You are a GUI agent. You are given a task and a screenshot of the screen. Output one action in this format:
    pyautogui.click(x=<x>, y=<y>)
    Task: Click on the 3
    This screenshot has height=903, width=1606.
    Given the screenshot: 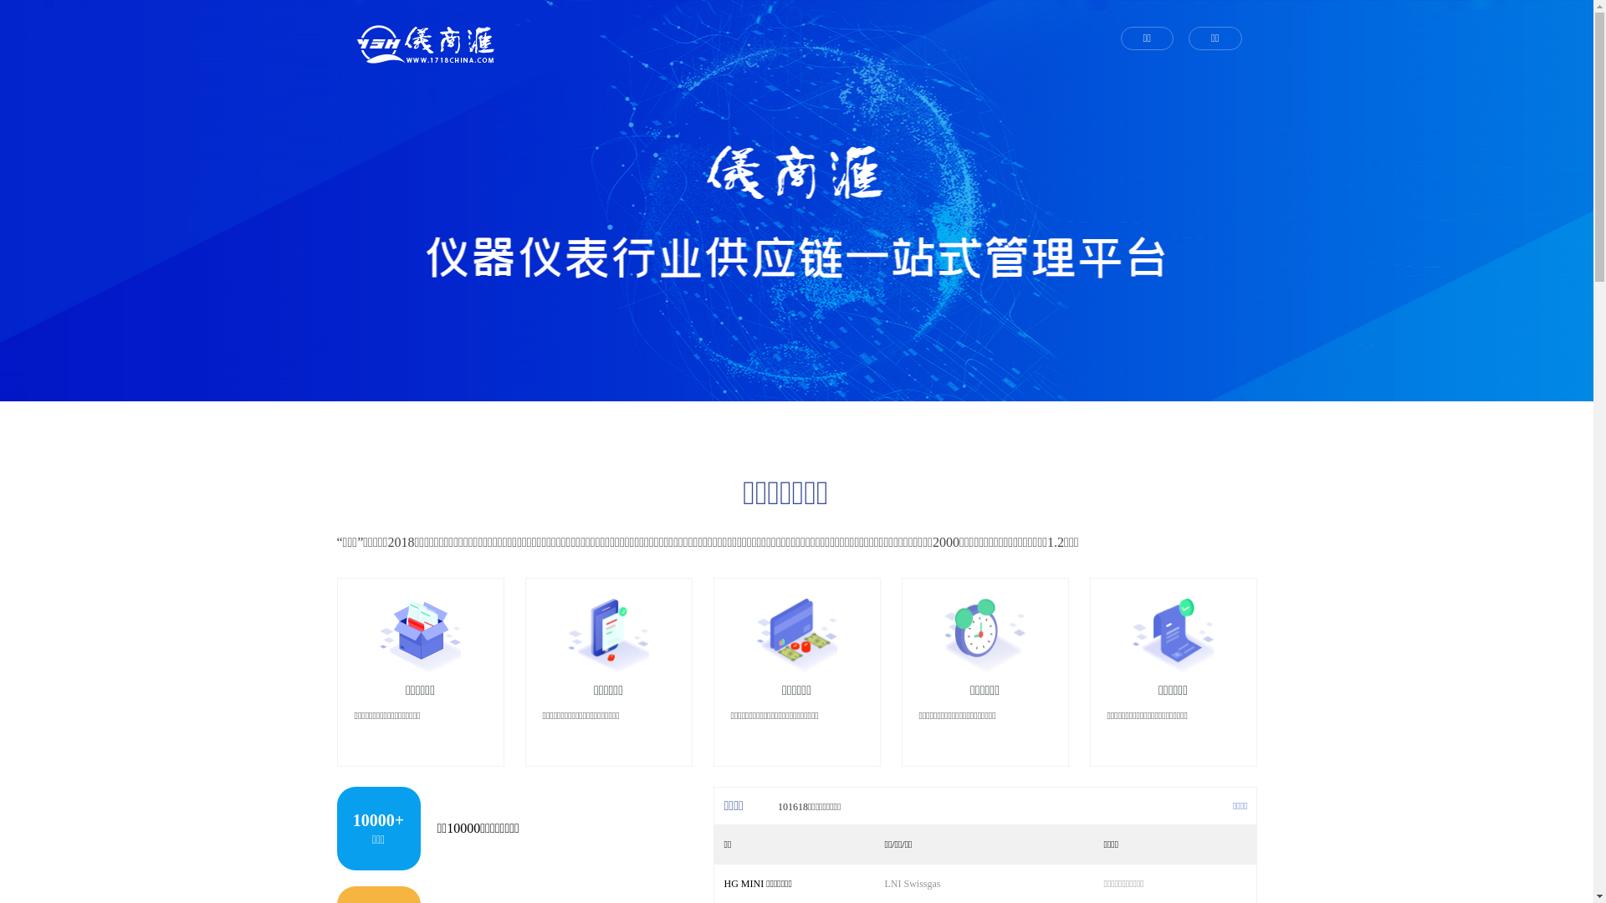 What is the action you would take?
    pyautogui.click(x=816, y=384)
    